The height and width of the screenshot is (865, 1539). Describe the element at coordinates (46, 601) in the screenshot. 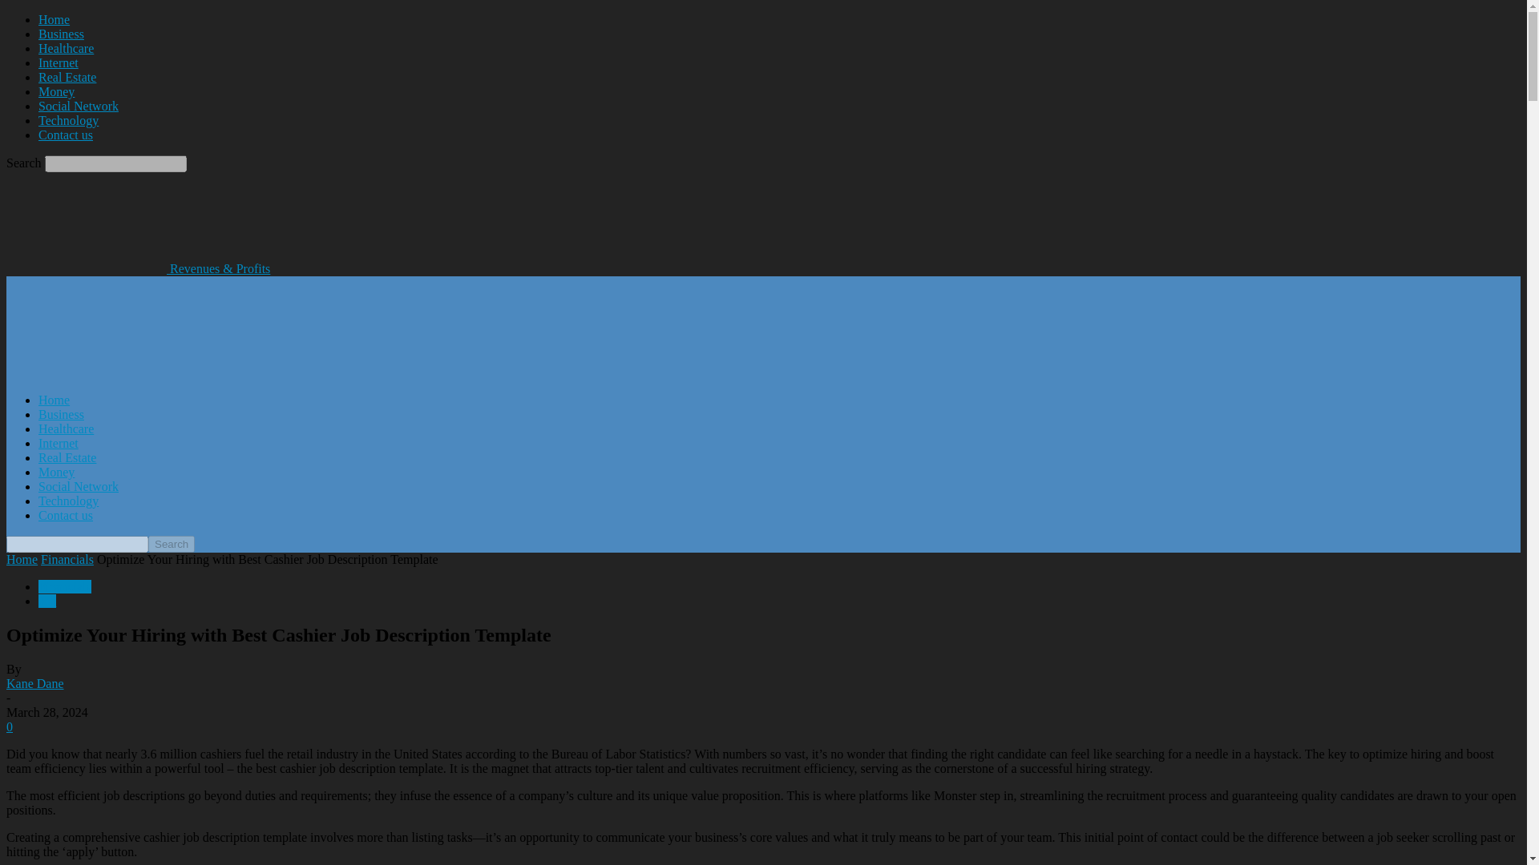

I see `Job` at that location.